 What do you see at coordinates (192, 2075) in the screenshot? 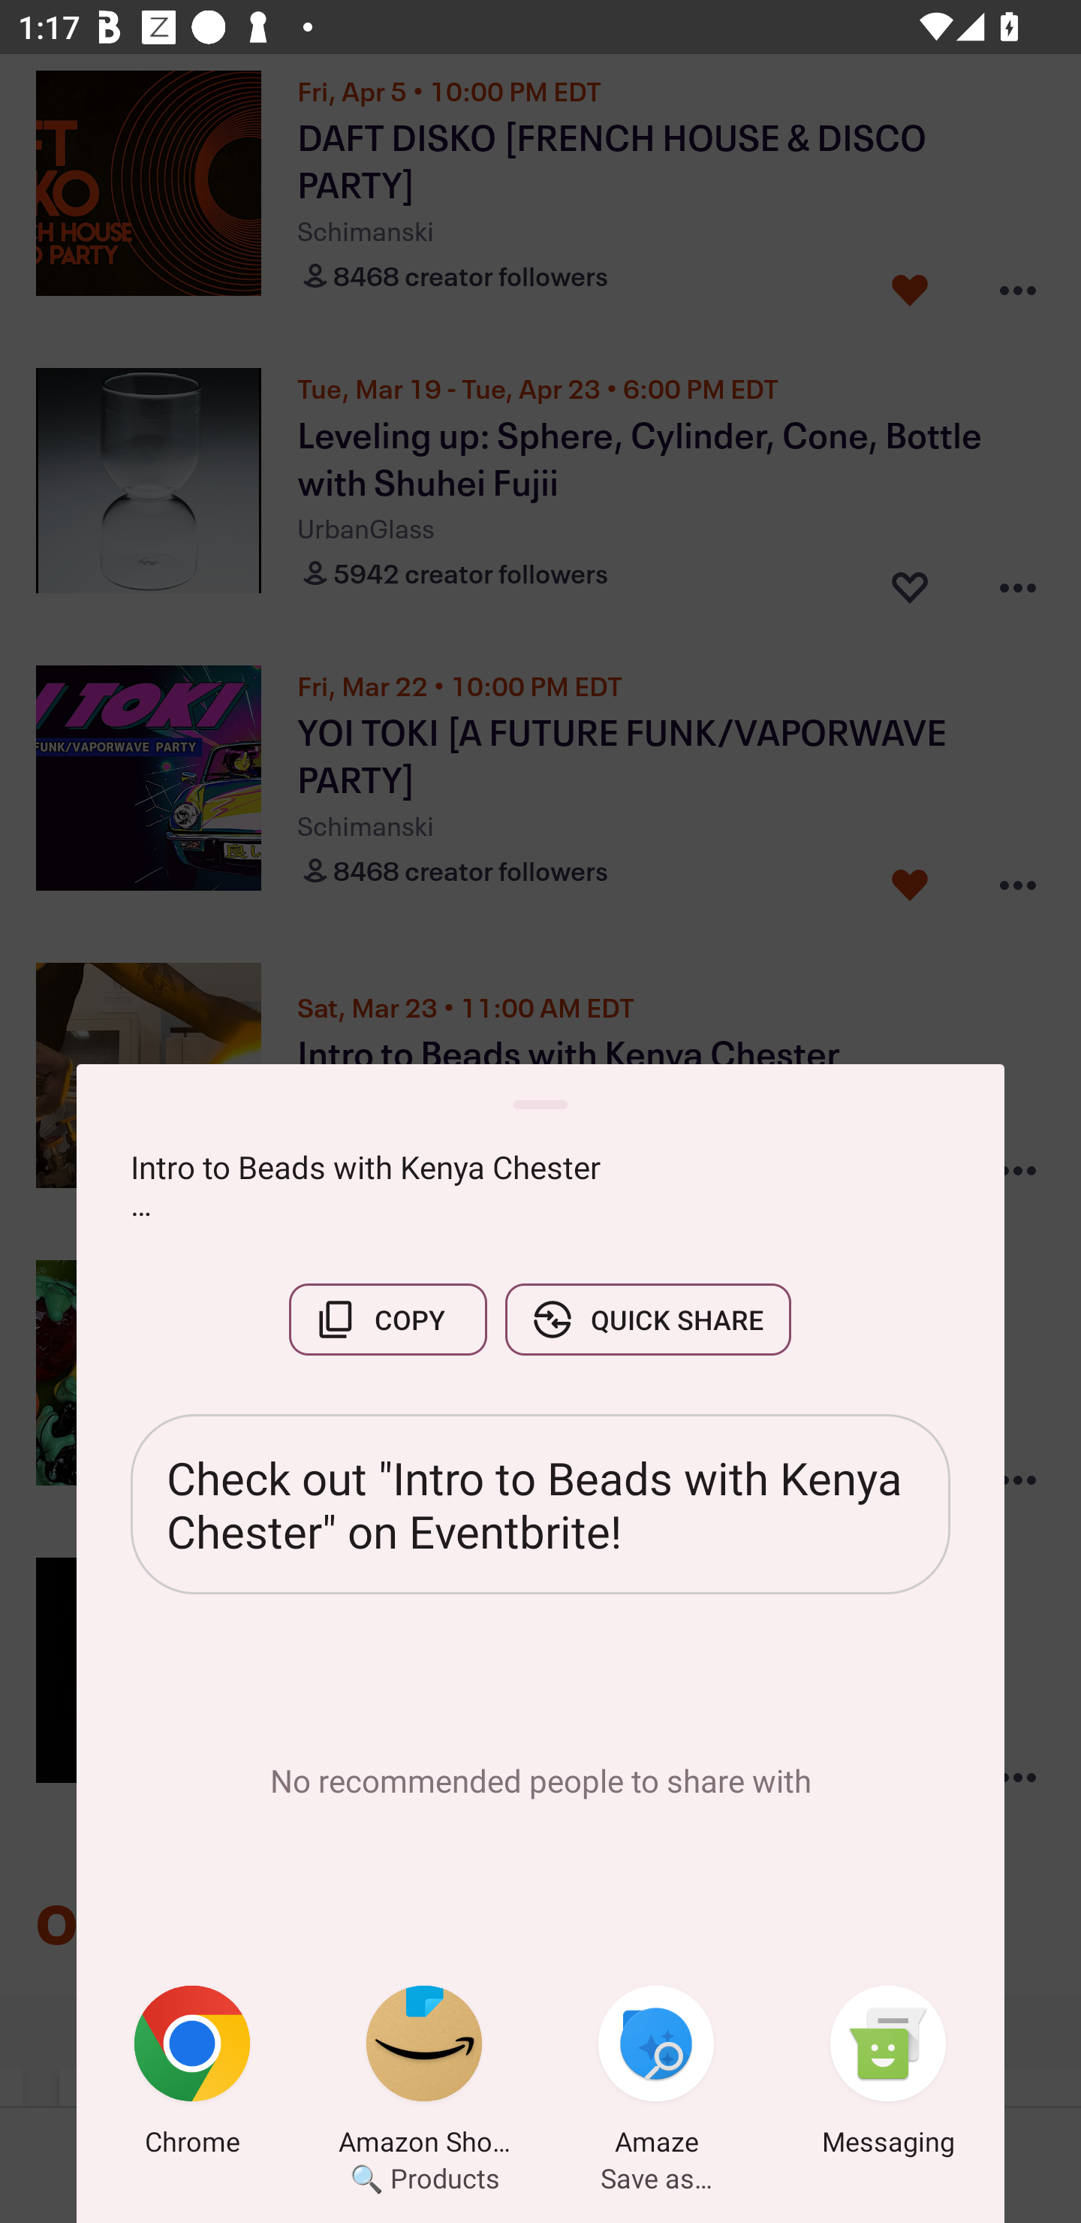
I see `Chrome` at bounding box center [192, 2075].